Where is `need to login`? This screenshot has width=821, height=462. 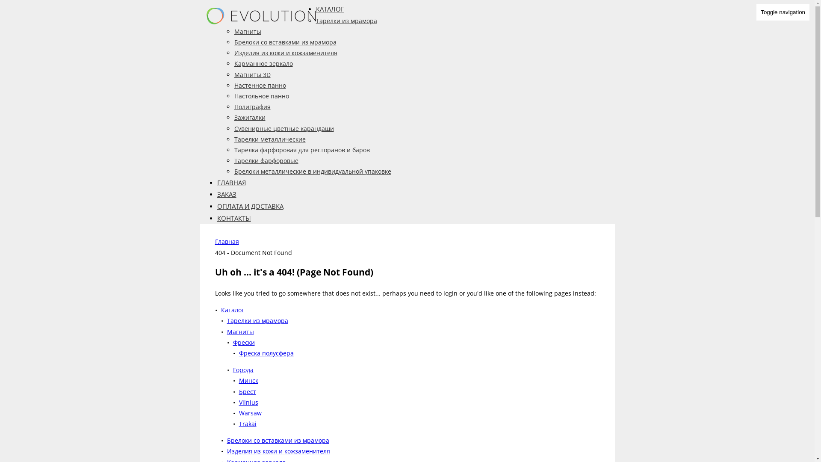
need to login is located at coordinates (439, 293).